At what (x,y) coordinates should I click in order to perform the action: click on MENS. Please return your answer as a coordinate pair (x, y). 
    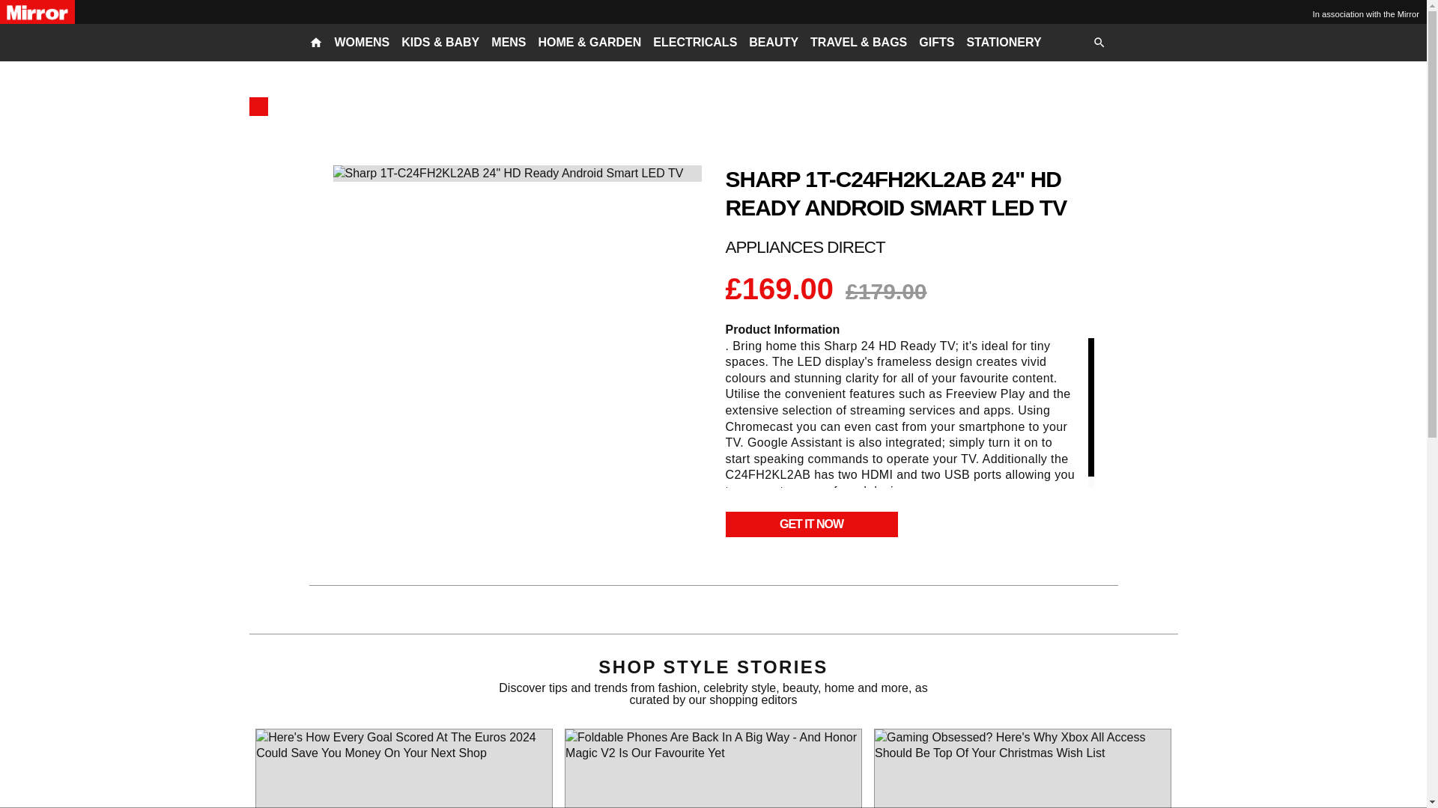
    Looking at the image, I should click on (509, 43).